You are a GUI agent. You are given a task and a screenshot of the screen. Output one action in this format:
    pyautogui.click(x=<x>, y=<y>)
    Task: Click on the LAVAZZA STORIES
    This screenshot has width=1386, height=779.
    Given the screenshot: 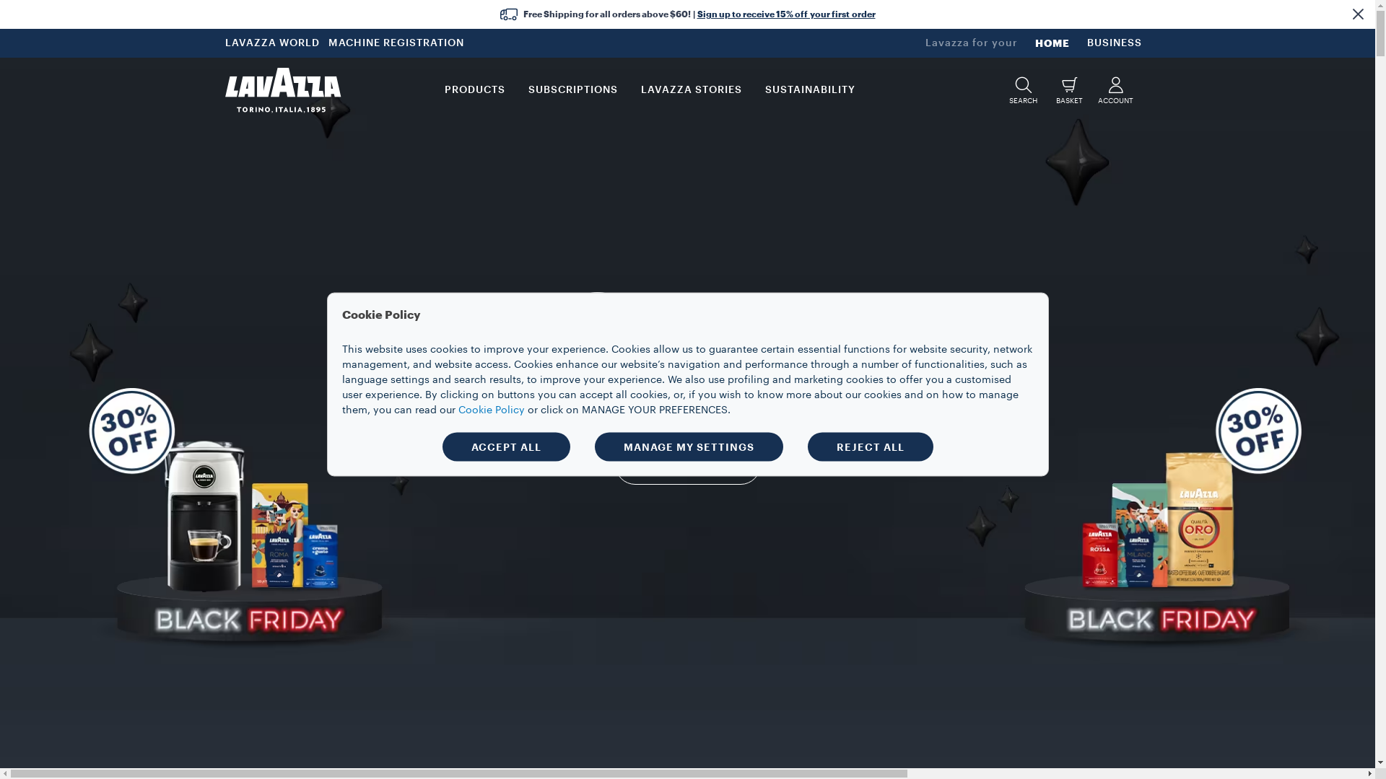 What is the action you would take?
    pyautogui.click(x=692, y=90)
    